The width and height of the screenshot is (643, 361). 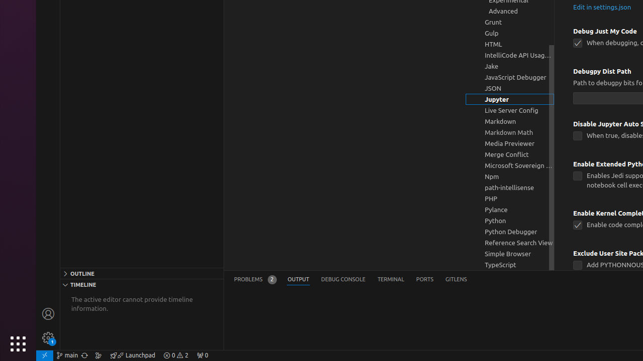 I want to click on Problems (Ctrl+Shift+M) - Total 2 Problems, so click(x=255, y=280).